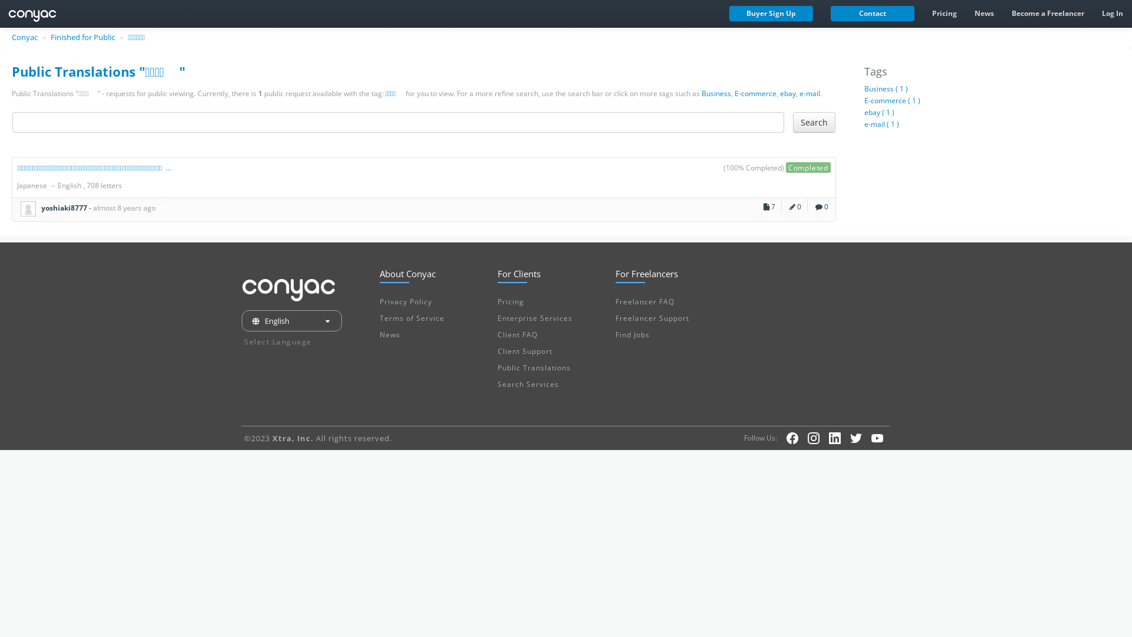  What do you see at coordinates (390, 335) in the screenshot?
I see `News` at bounding box center [390, 335].